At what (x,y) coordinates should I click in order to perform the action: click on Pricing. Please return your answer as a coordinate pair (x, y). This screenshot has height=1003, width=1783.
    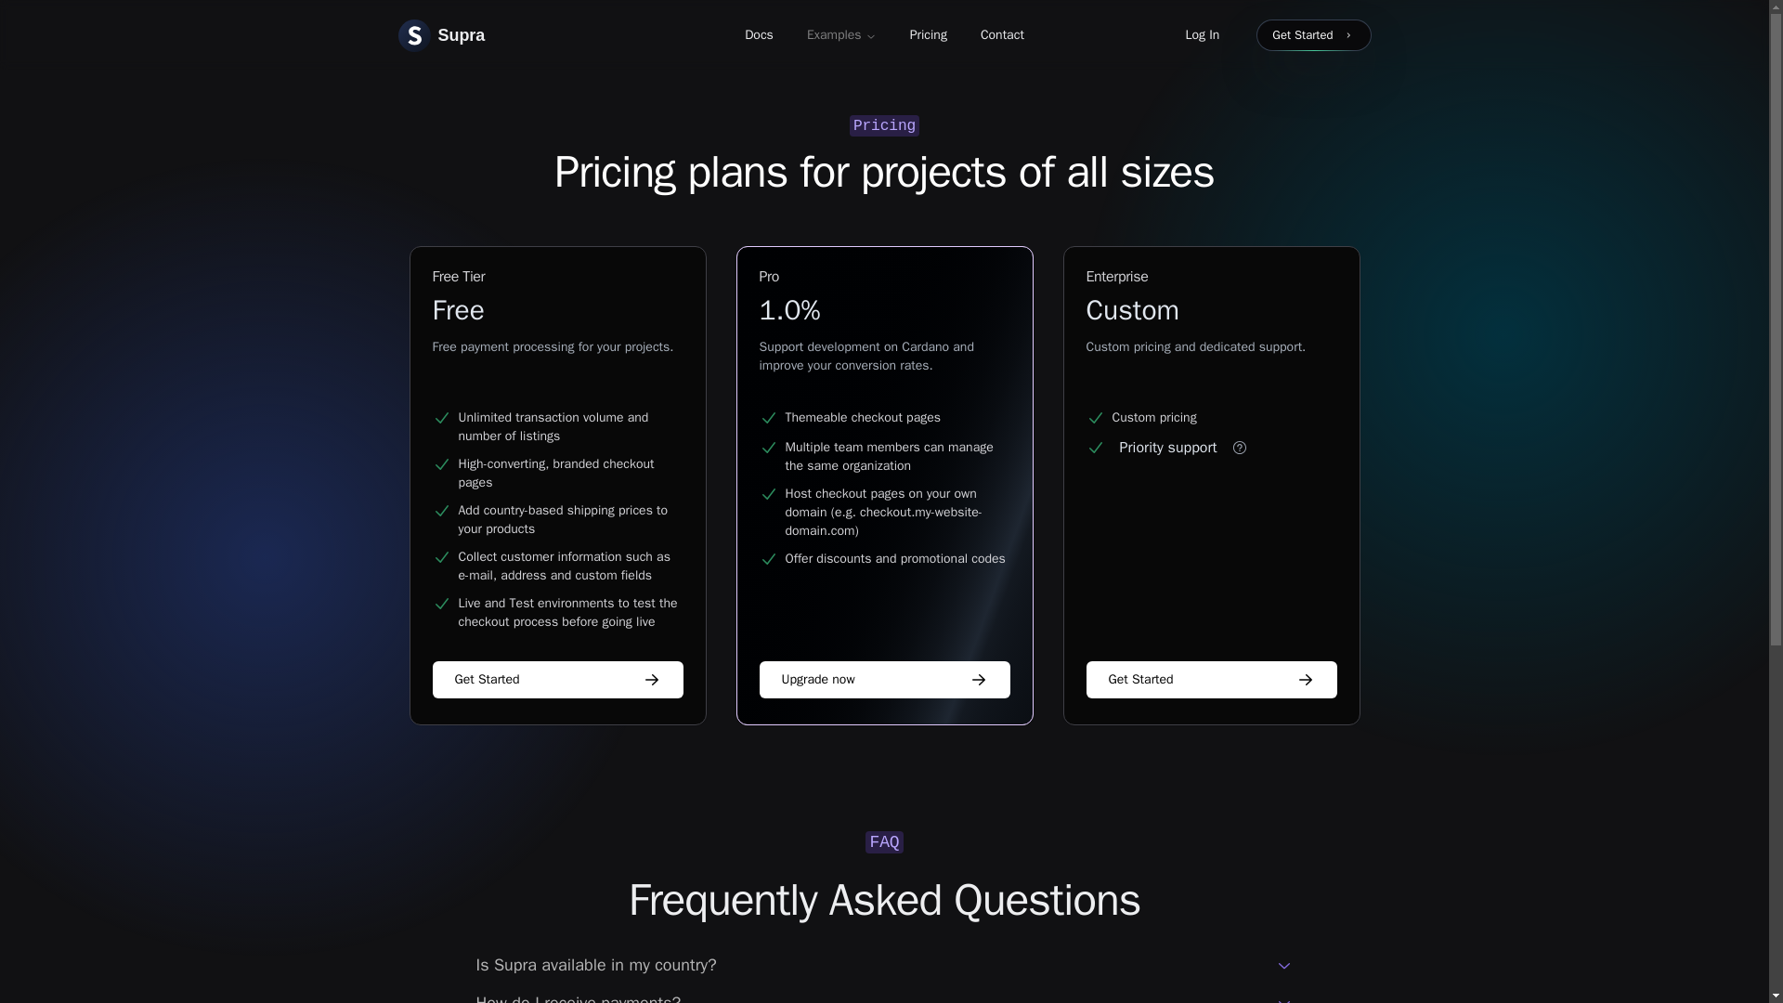
    Looking at the image, I should click on (1313, 35).